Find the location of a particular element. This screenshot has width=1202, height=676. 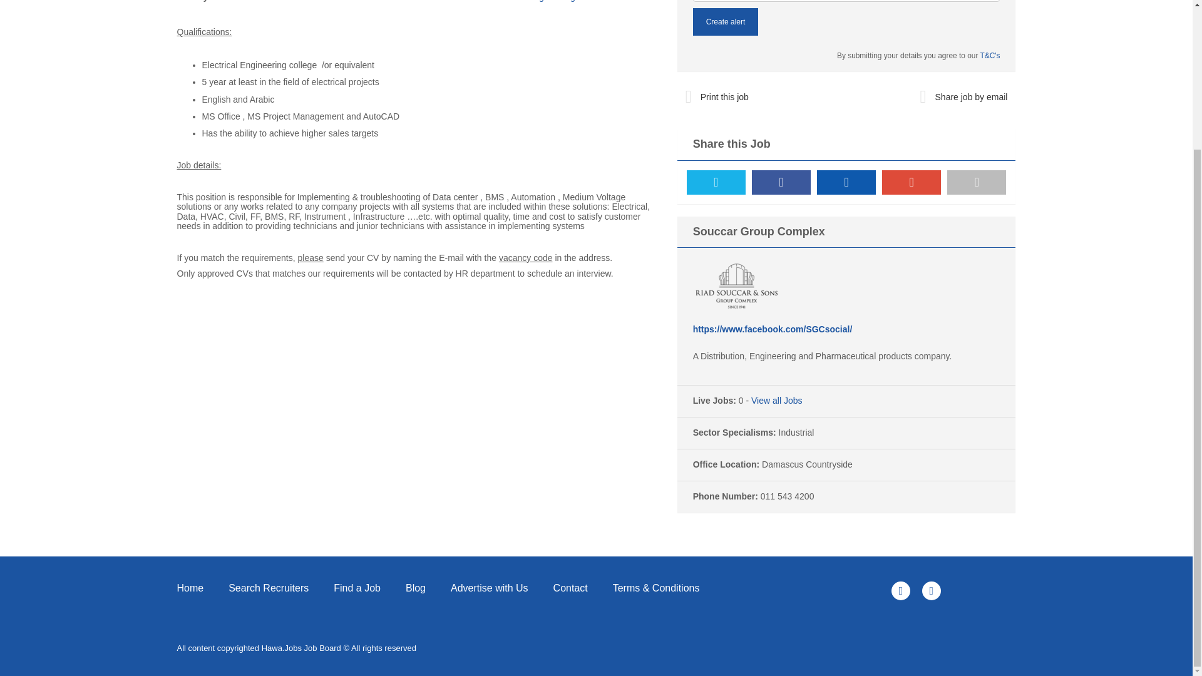

Email is located at coordinates (977, 183).